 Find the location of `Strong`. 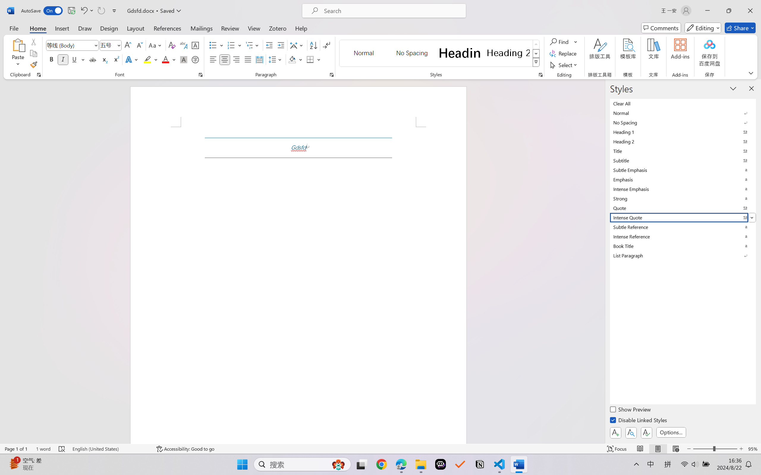

Strong is located at coordinates (683, 198).